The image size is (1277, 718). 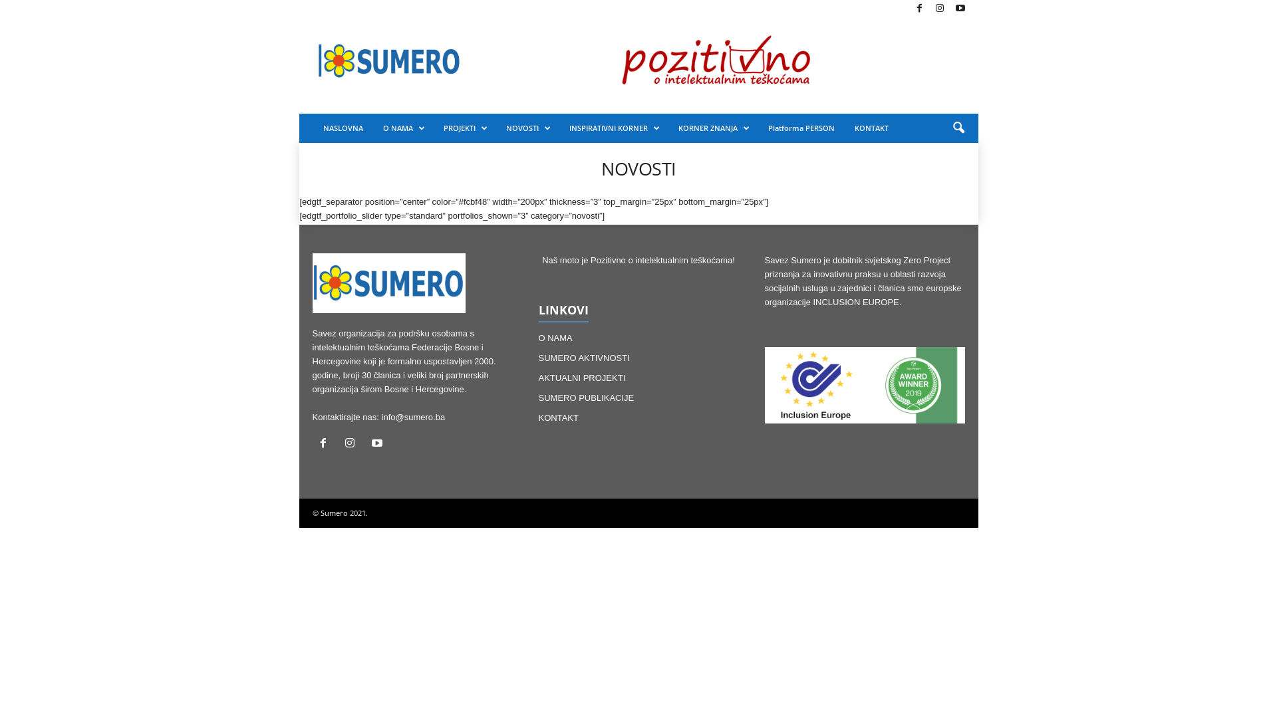 What do you see at coordinates (403, 128) in the screenshot?
I see `O NAMA` at bounding box center [403, 128].